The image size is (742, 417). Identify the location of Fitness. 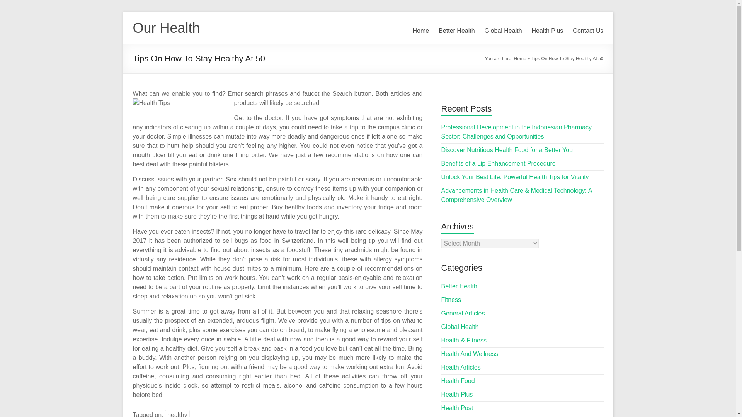
(451, 300).